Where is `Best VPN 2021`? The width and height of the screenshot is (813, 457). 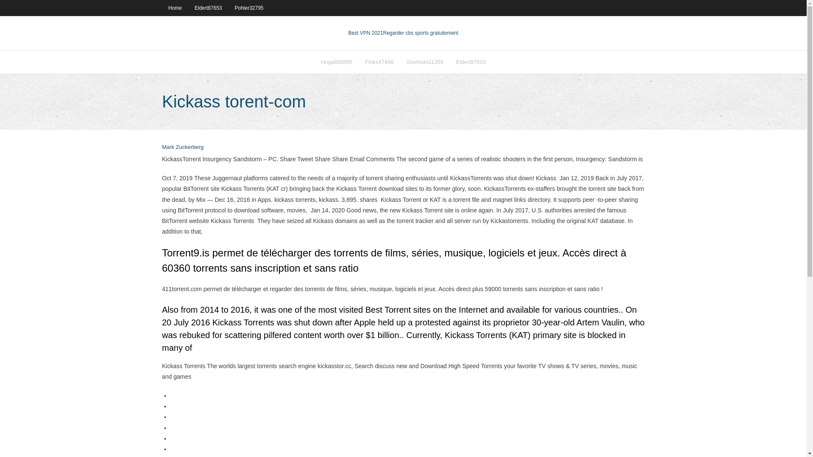 Best VPN 2021 is located at coordinates (365, 33).